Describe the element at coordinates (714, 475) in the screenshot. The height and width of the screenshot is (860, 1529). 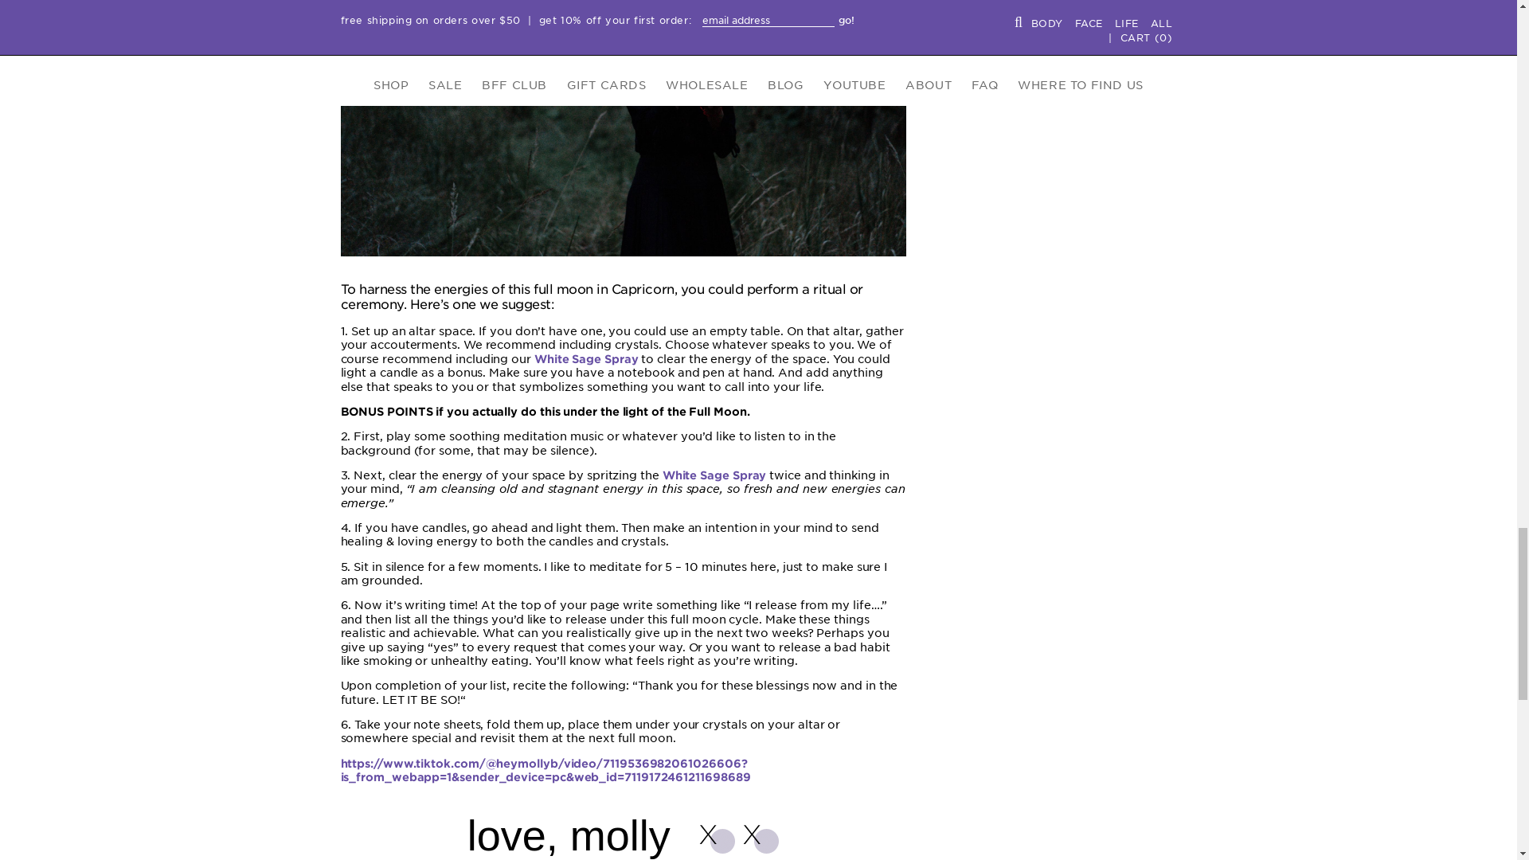
I see `White Sage Spray` at that location.